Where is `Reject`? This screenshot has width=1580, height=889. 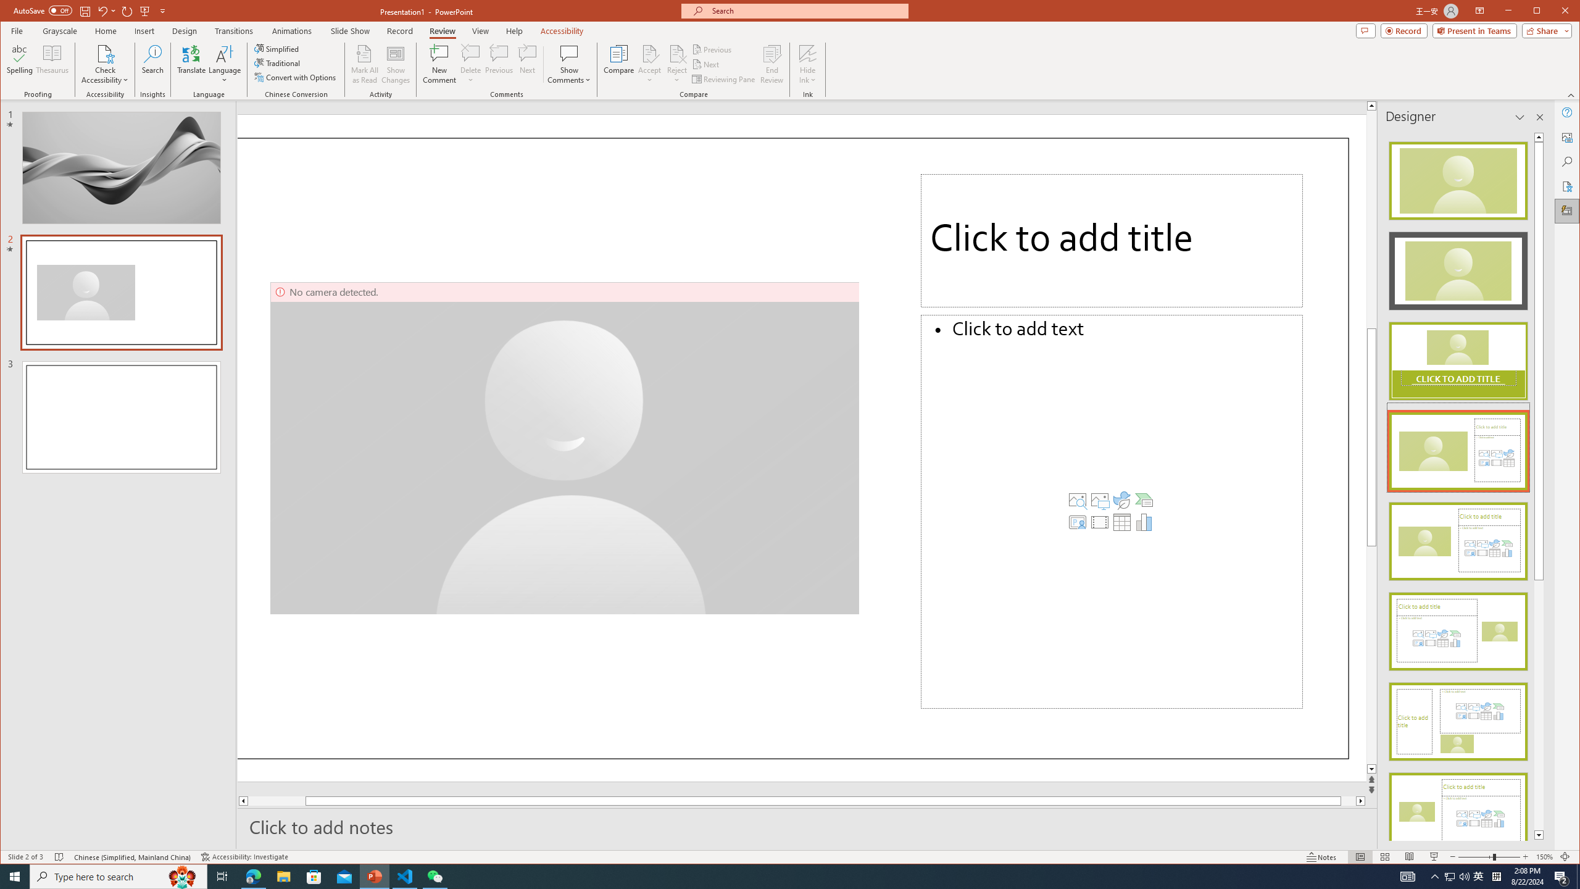
Reject is located at coordinates (676, 64).